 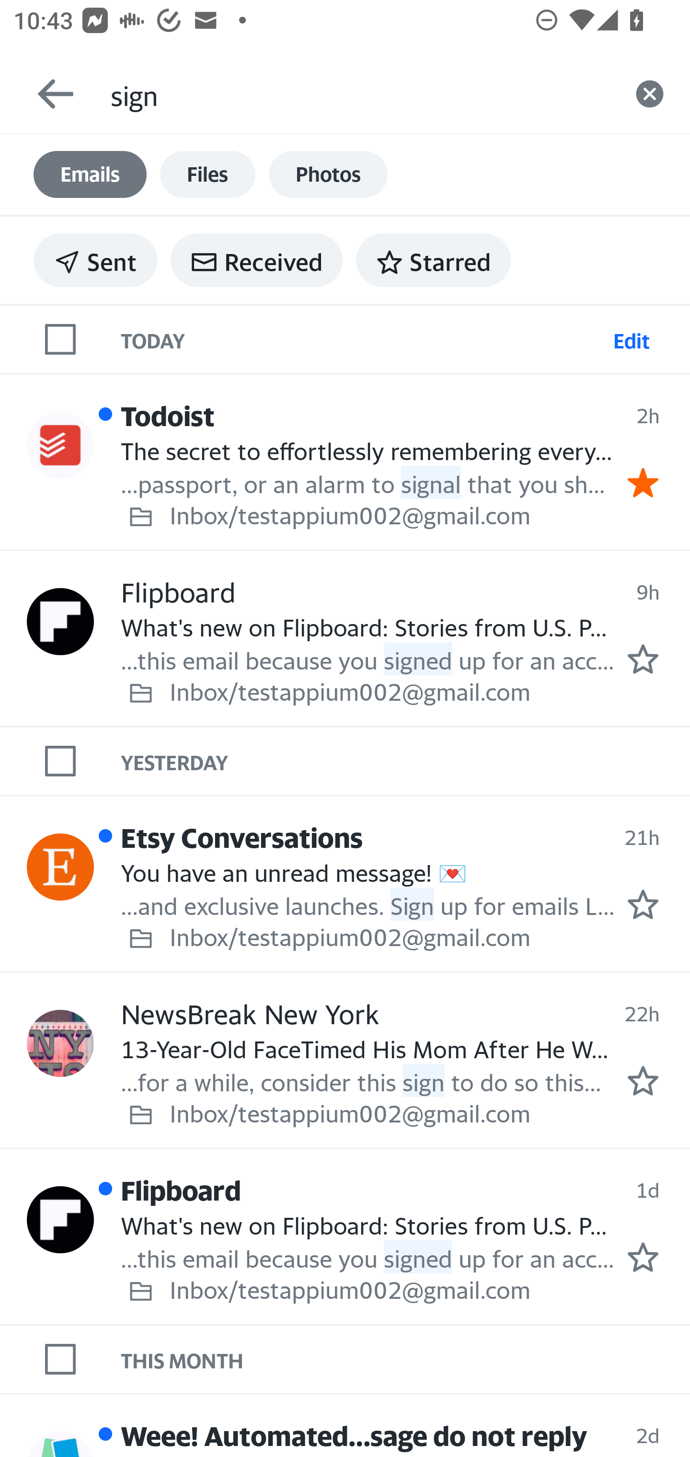 I want to click on Back, so click(x=47, y=94).